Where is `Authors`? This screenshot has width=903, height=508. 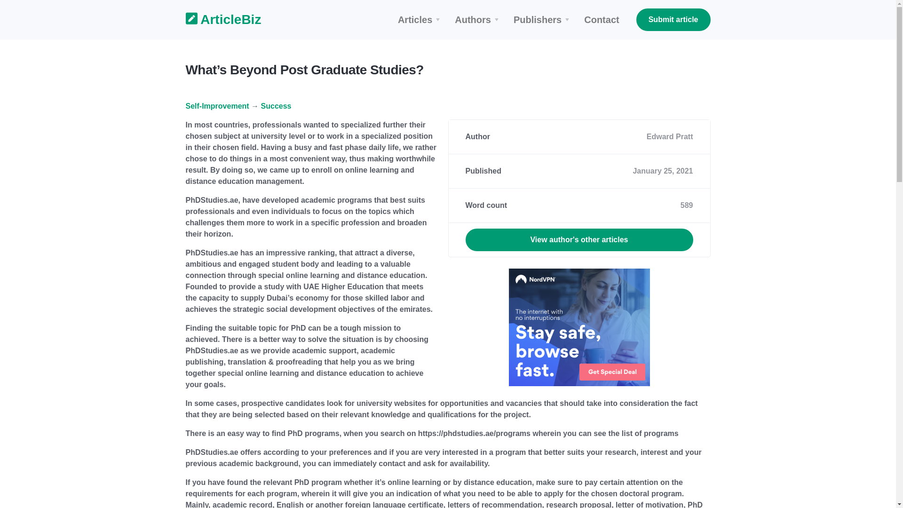
Authors is located at coordinates (478, 20).